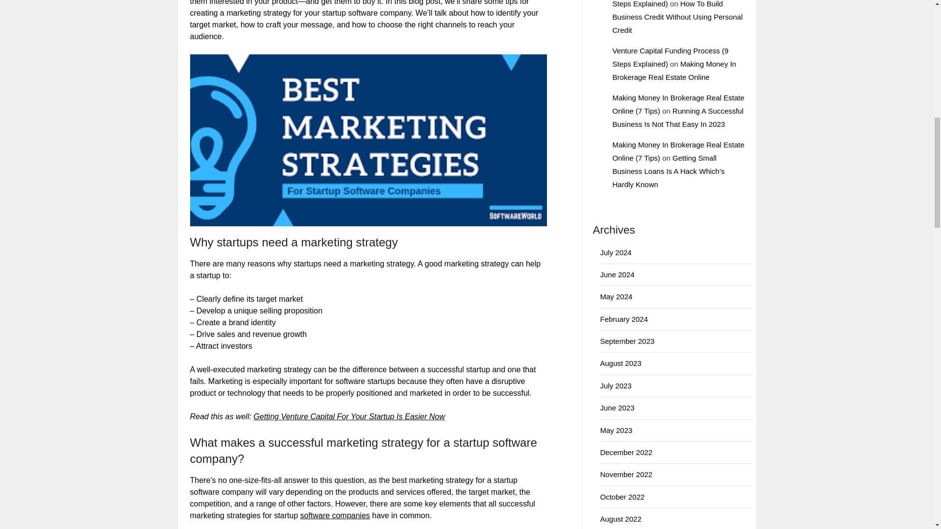 This screenshot has width=941, height=529. I want to click on August 2023, so click(620, 363).